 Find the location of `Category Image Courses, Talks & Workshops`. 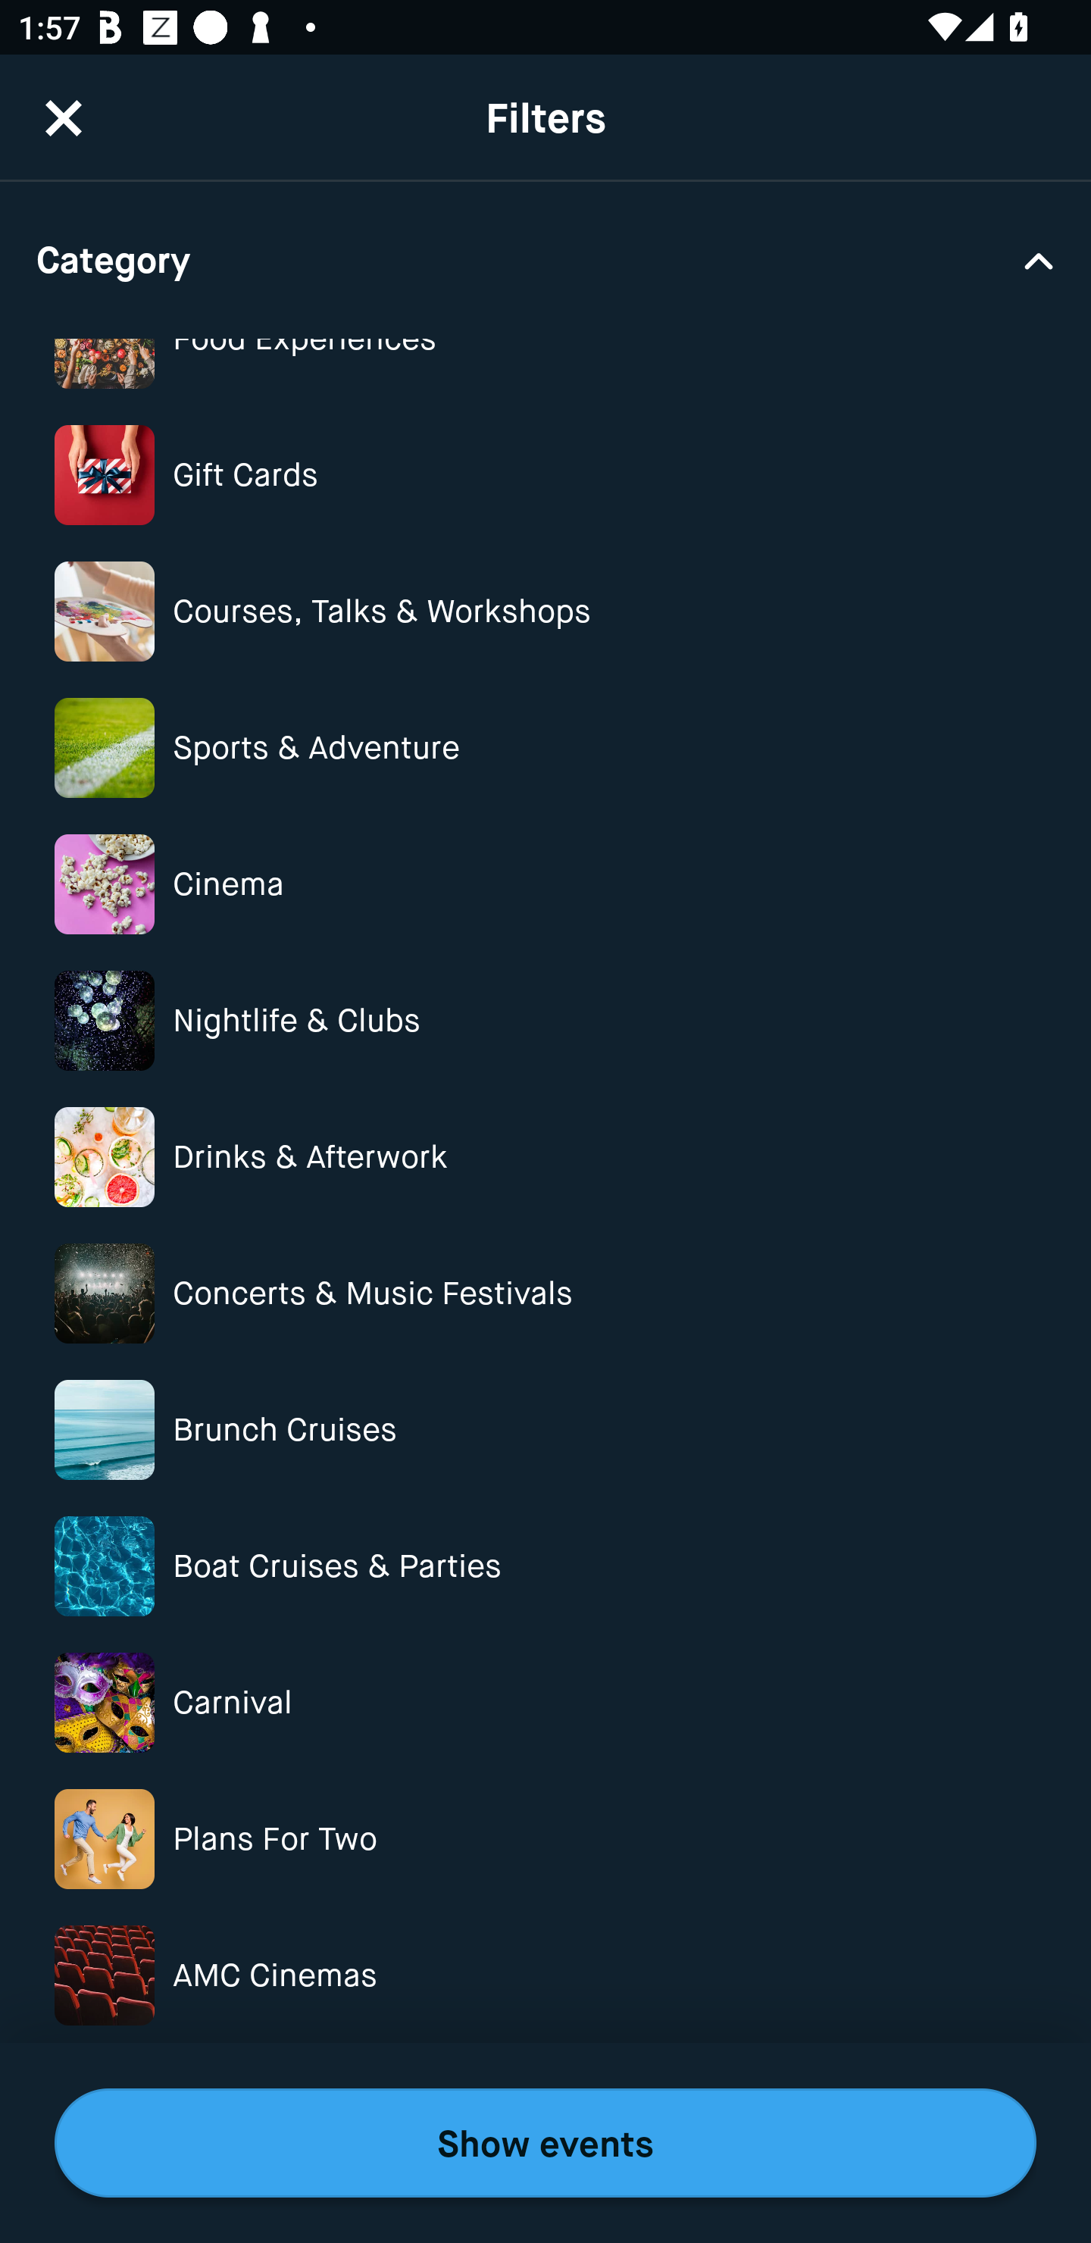

Category Image Courses, Talks & Workshops is located at coordinates (545, 611).